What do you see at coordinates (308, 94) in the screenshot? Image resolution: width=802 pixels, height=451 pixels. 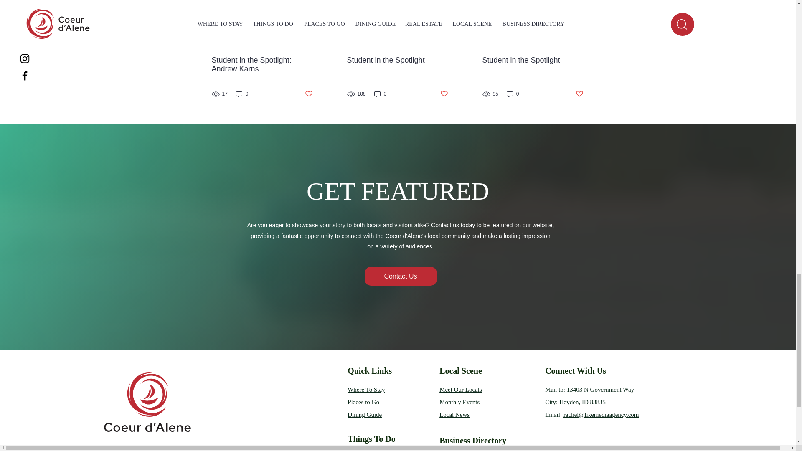 I see `Post not marked as liked` at bounding box center [308, 94].